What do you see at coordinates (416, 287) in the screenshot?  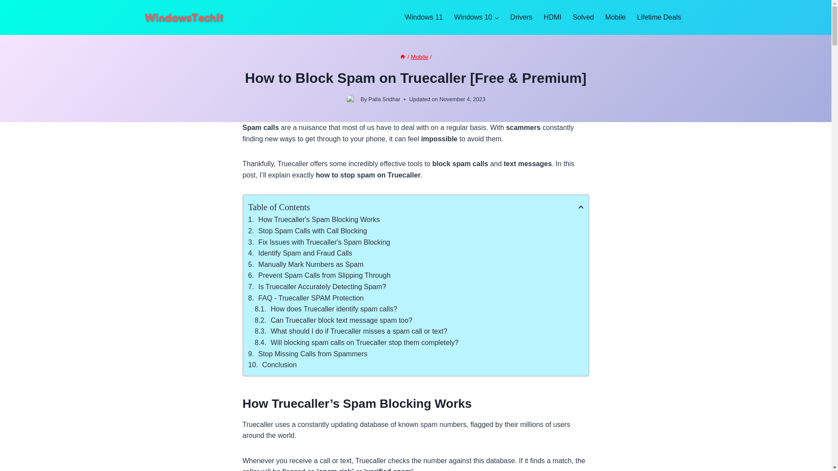 I see `Is Truecaller Accurately Detecting Spam?` at bounding box center [416, 287].